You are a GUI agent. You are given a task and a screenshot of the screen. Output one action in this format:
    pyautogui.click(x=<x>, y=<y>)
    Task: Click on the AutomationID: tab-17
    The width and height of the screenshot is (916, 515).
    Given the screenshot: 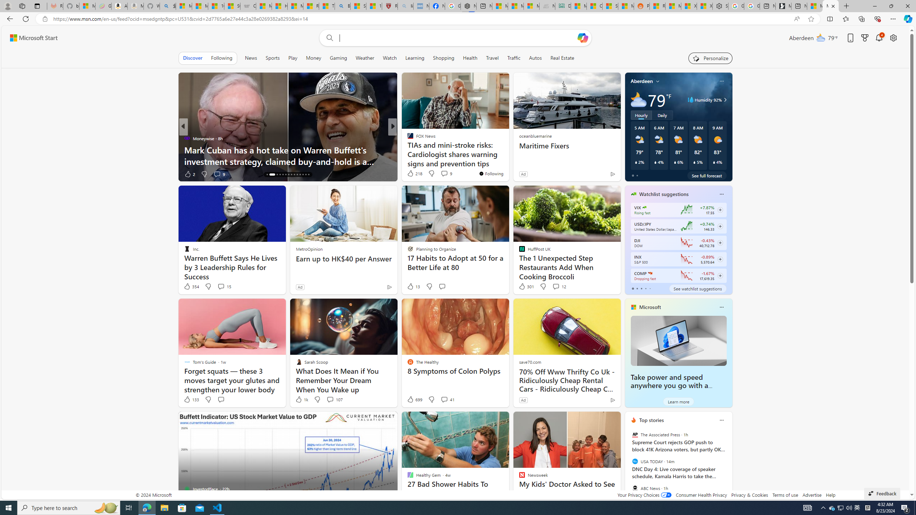 What is the action you would take?
    pyautogui.click(x=275, y=175)
    